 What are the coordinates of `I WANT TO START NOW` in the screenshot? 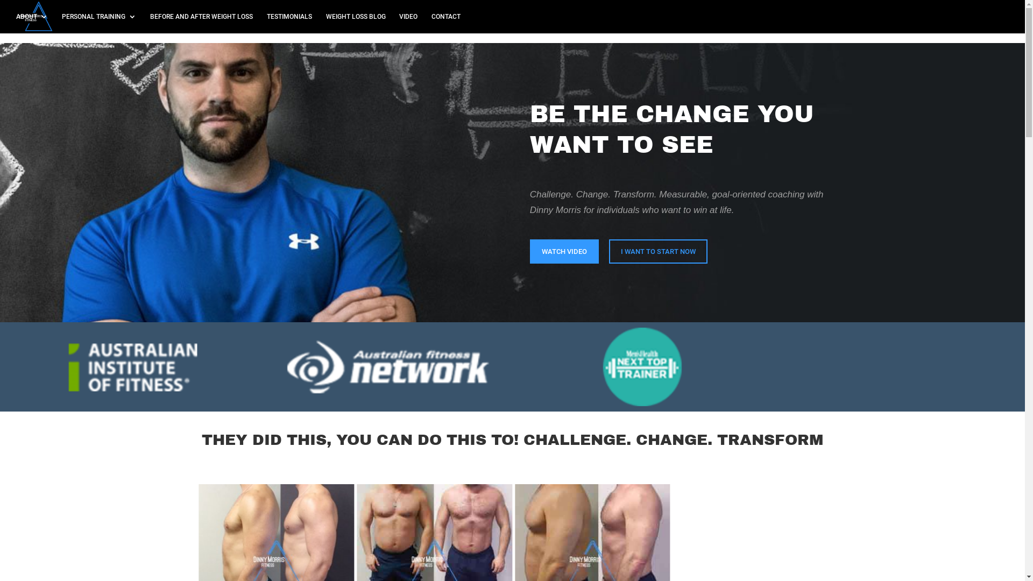 It's located at (659, 252).